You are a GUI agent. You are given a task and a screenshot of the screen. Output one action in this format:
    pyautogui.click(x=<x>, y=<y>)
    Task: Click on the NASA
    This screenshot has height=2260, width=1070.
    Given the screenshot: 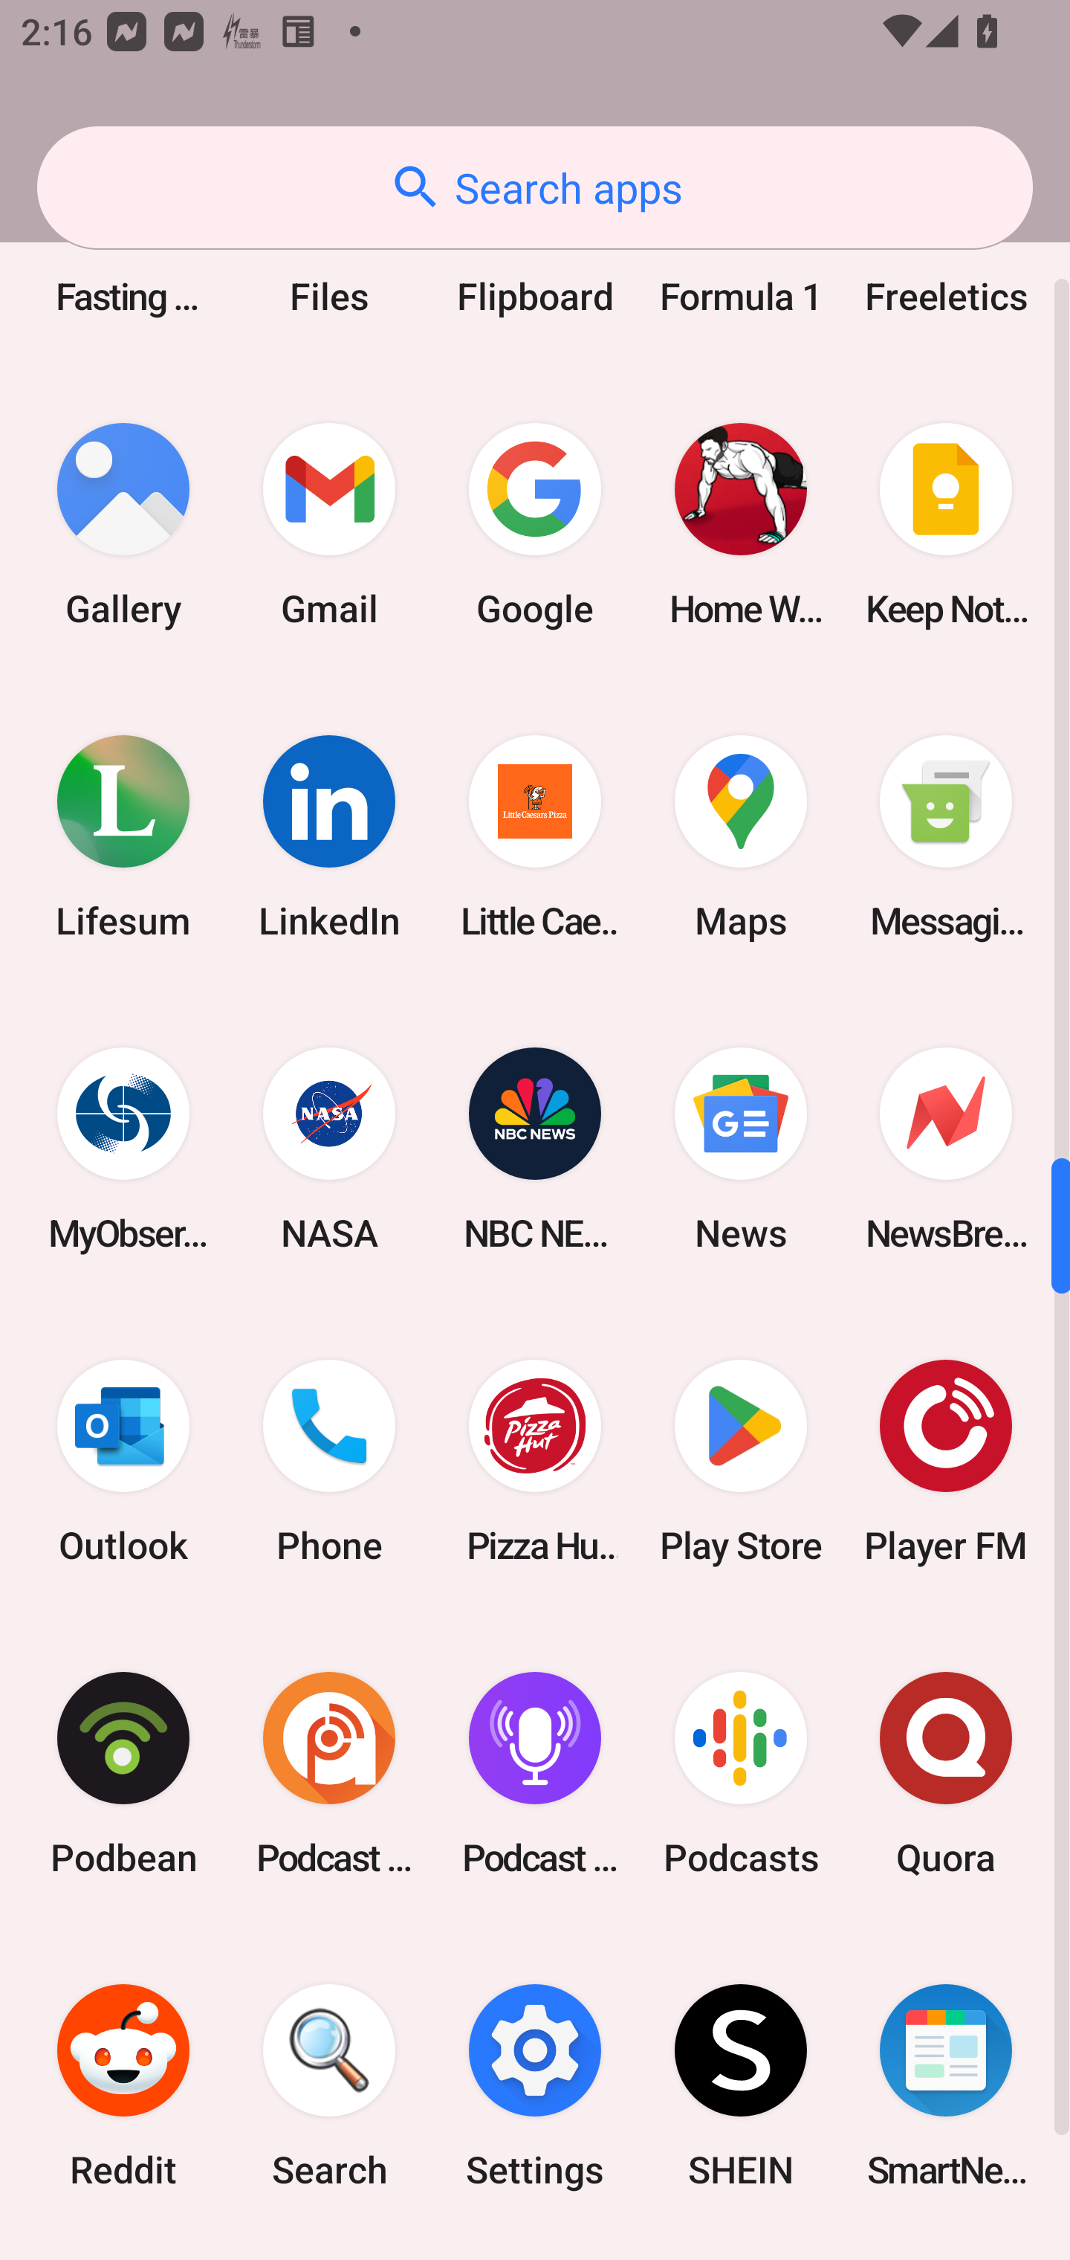 What is the action you would take?
    pyautogui.click(x=329, y=1149)
    